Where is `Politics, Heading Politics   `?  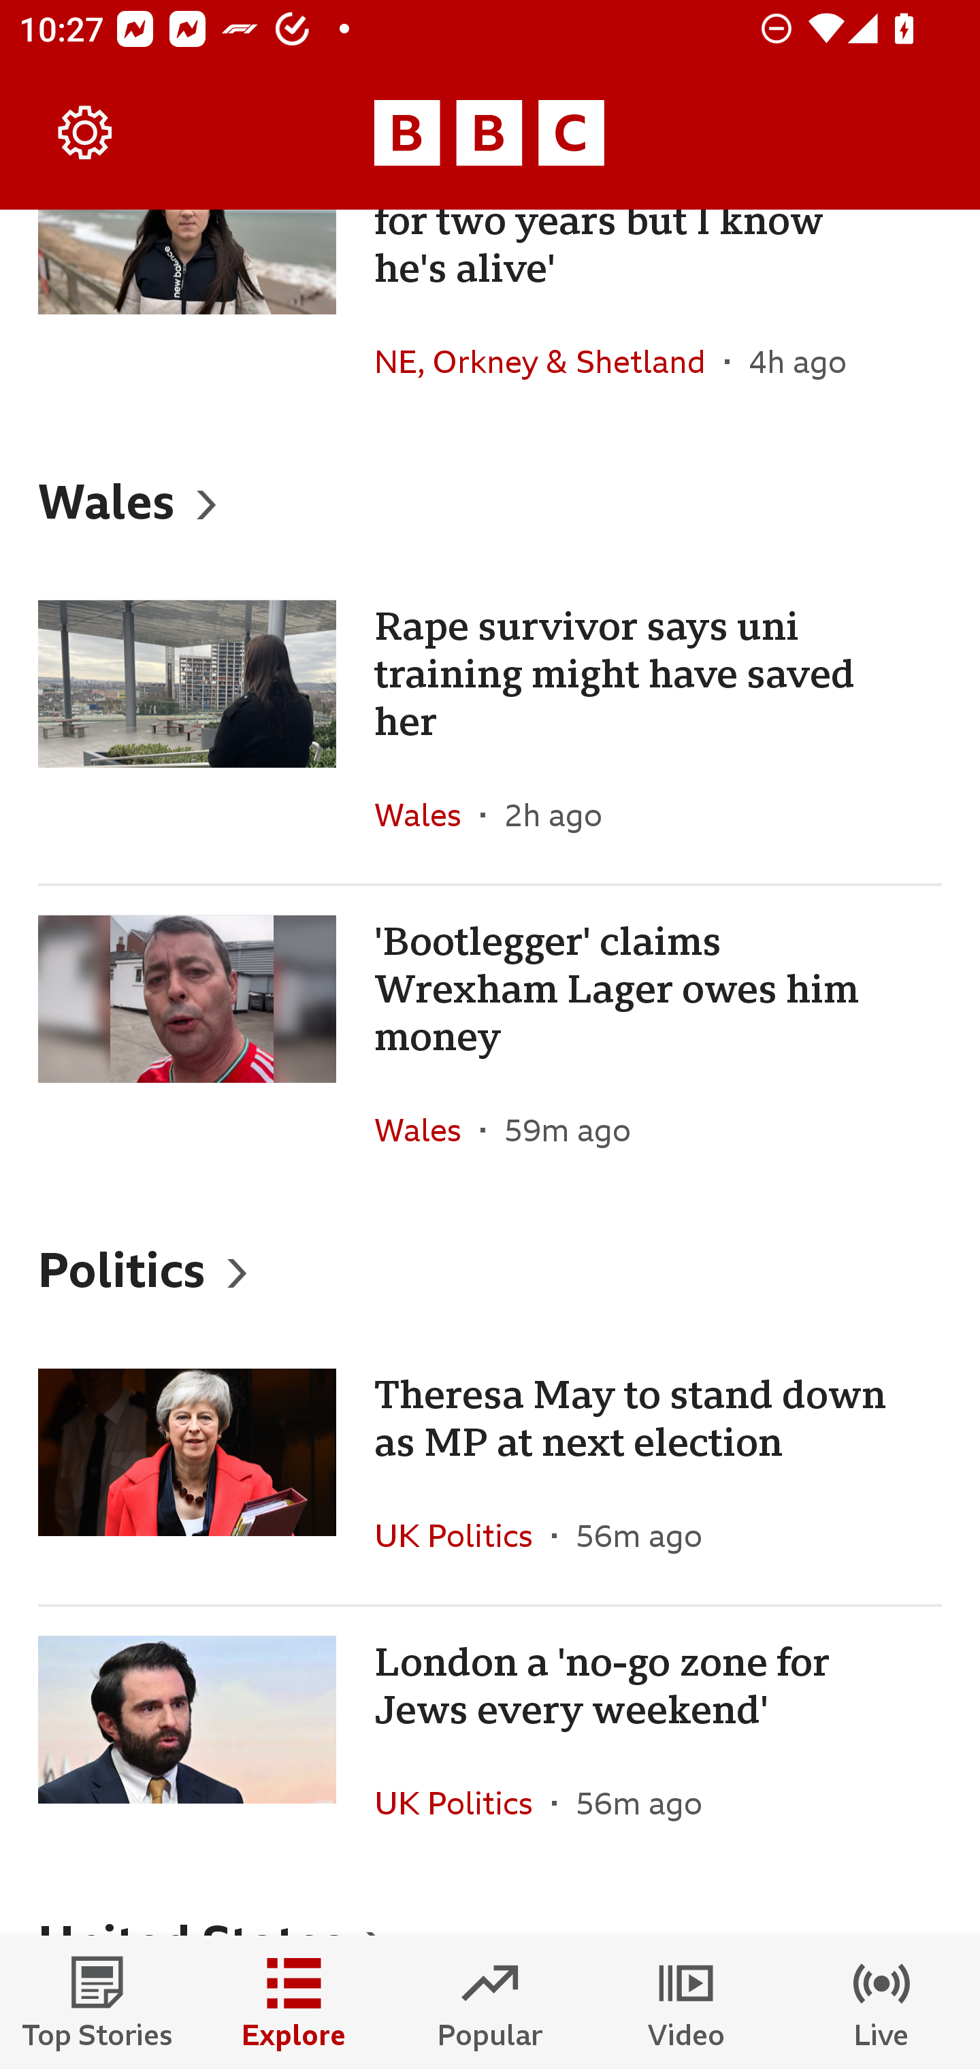
Politics, Heading Politics    is located at coordinates (490, 1268).